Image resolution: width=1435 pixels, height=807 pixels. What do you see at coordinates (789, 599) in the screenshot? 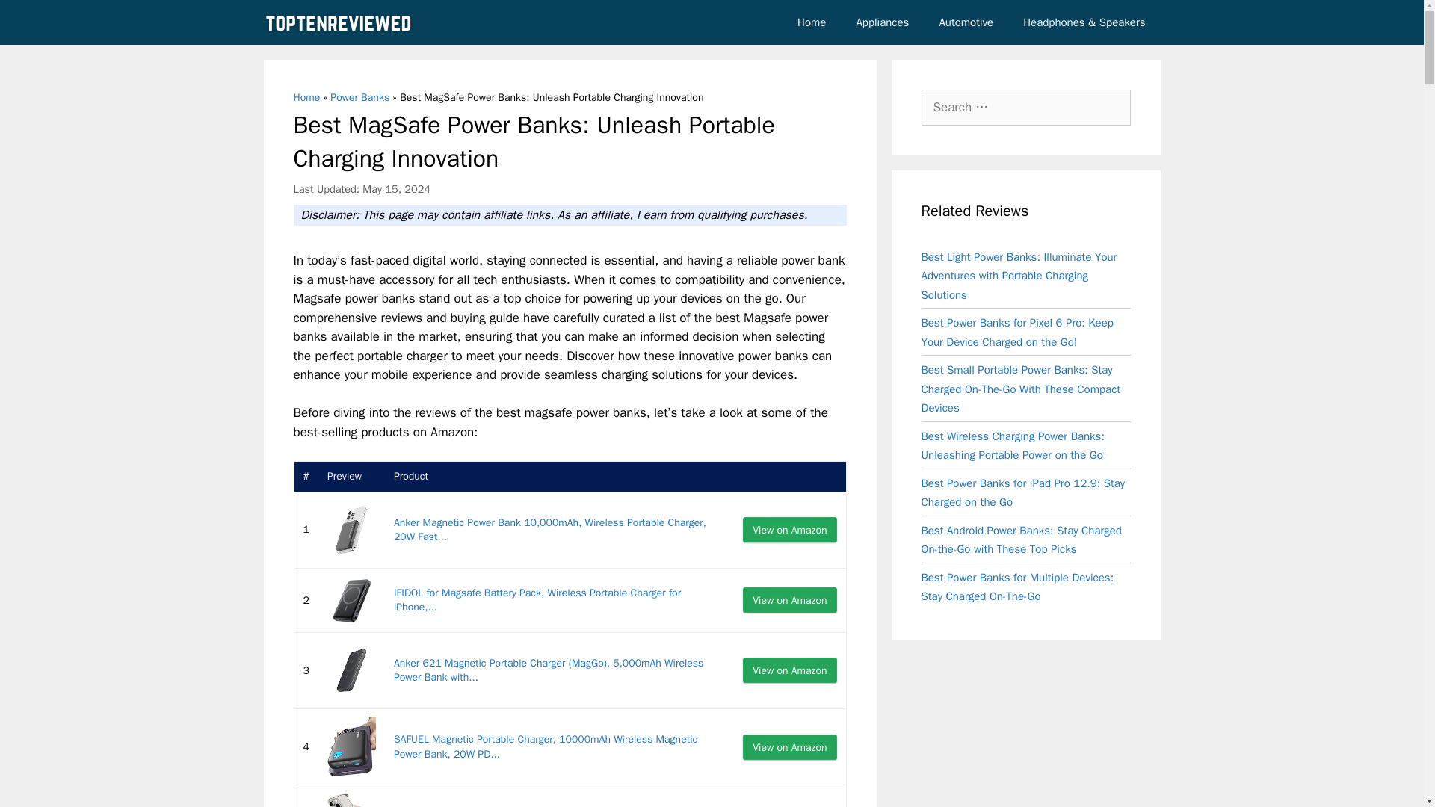
I see `View on Amazon` at bounding box center [789, 599].